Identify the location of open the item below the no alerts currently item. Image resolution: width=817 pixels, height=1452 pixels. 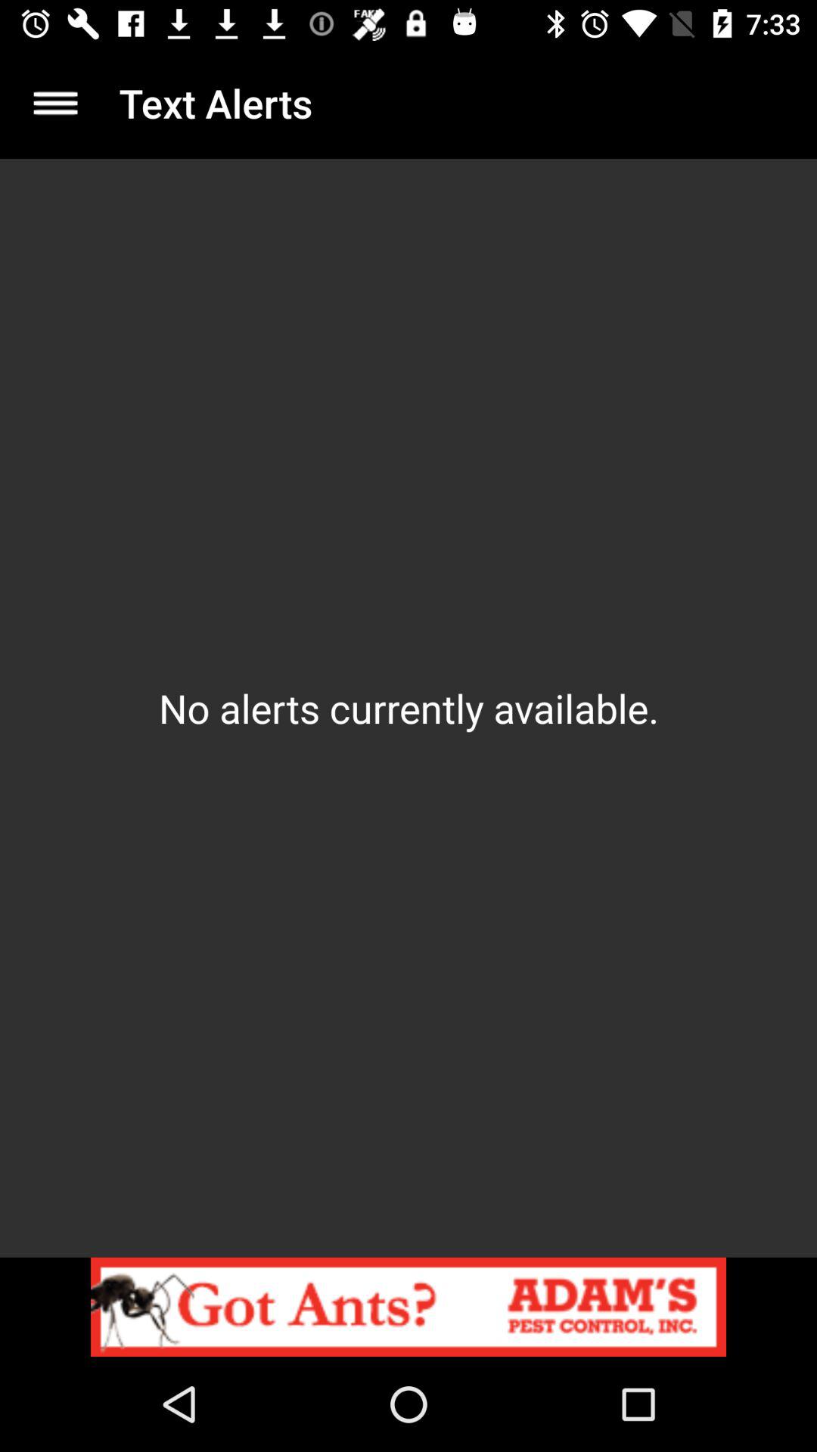
(408, 1307).